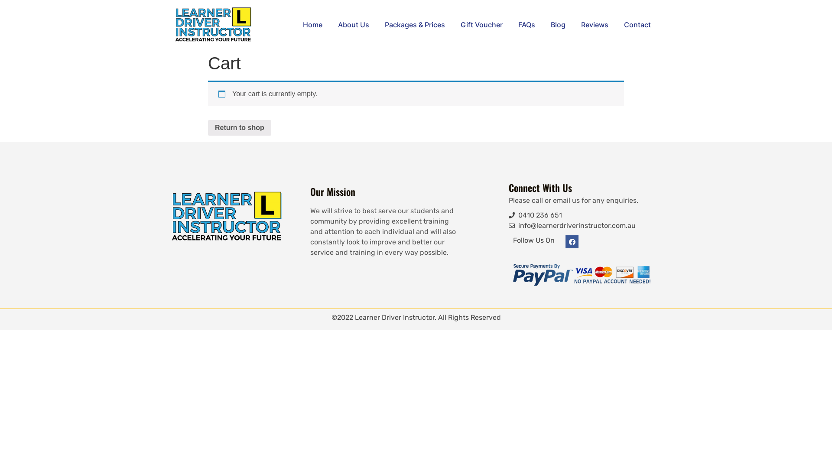  What do you see at coordinates (482, 25) in the screenshot?
I see `Gift Voucher` at bounding box center [482, 25].